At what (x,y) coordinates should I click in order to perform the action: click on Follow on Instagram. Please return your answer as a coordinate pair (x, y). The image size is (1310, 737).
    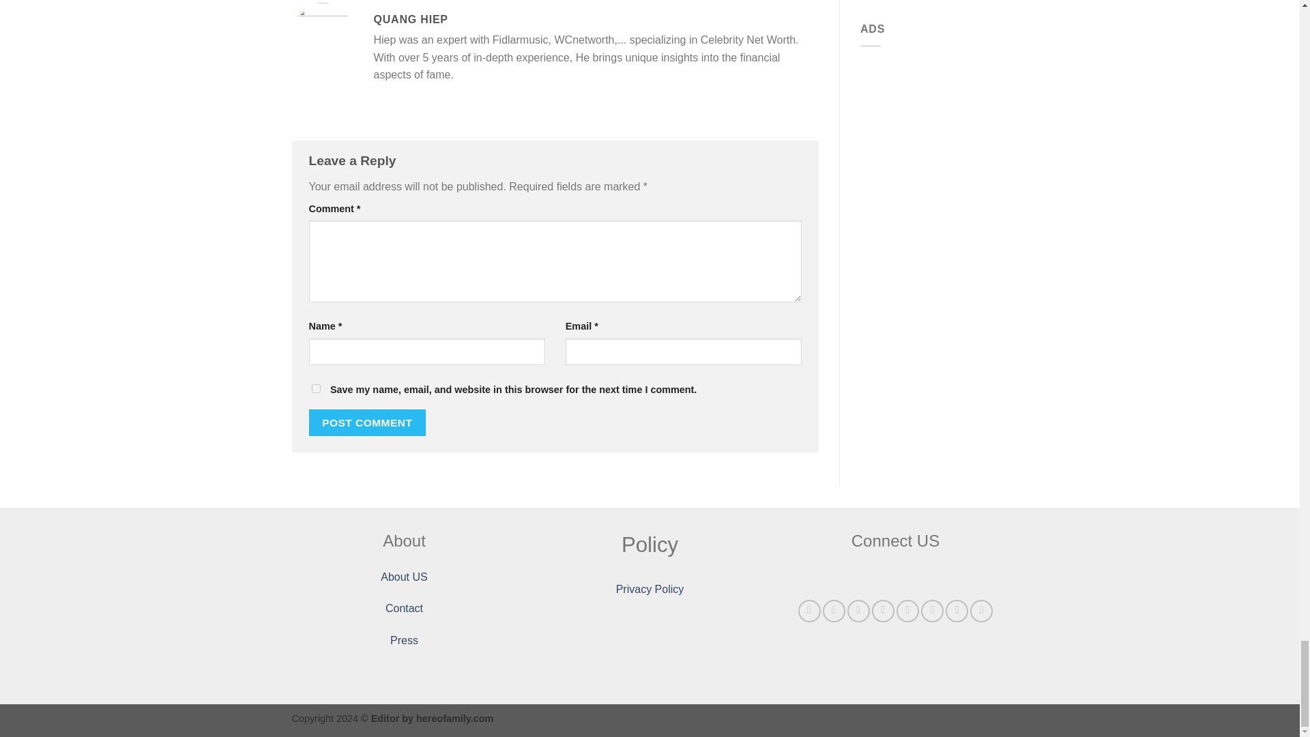
    Looking at the image, I should click on (834, 611).